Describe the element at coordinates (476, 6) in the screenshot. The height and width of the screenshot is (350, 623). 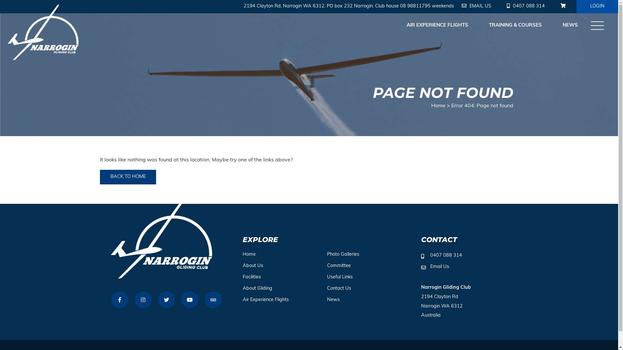
I see `EMAIL US` at that location.